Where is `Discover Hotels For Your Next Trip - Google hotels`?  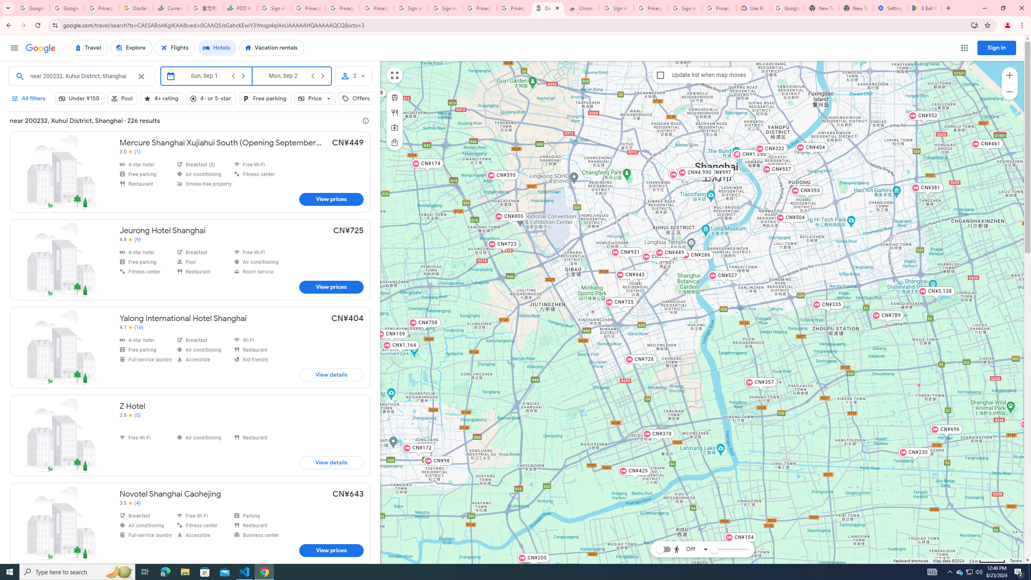
Discover Hotels For Your Next Trip - Google hotels is located at coordinates (548, 8).